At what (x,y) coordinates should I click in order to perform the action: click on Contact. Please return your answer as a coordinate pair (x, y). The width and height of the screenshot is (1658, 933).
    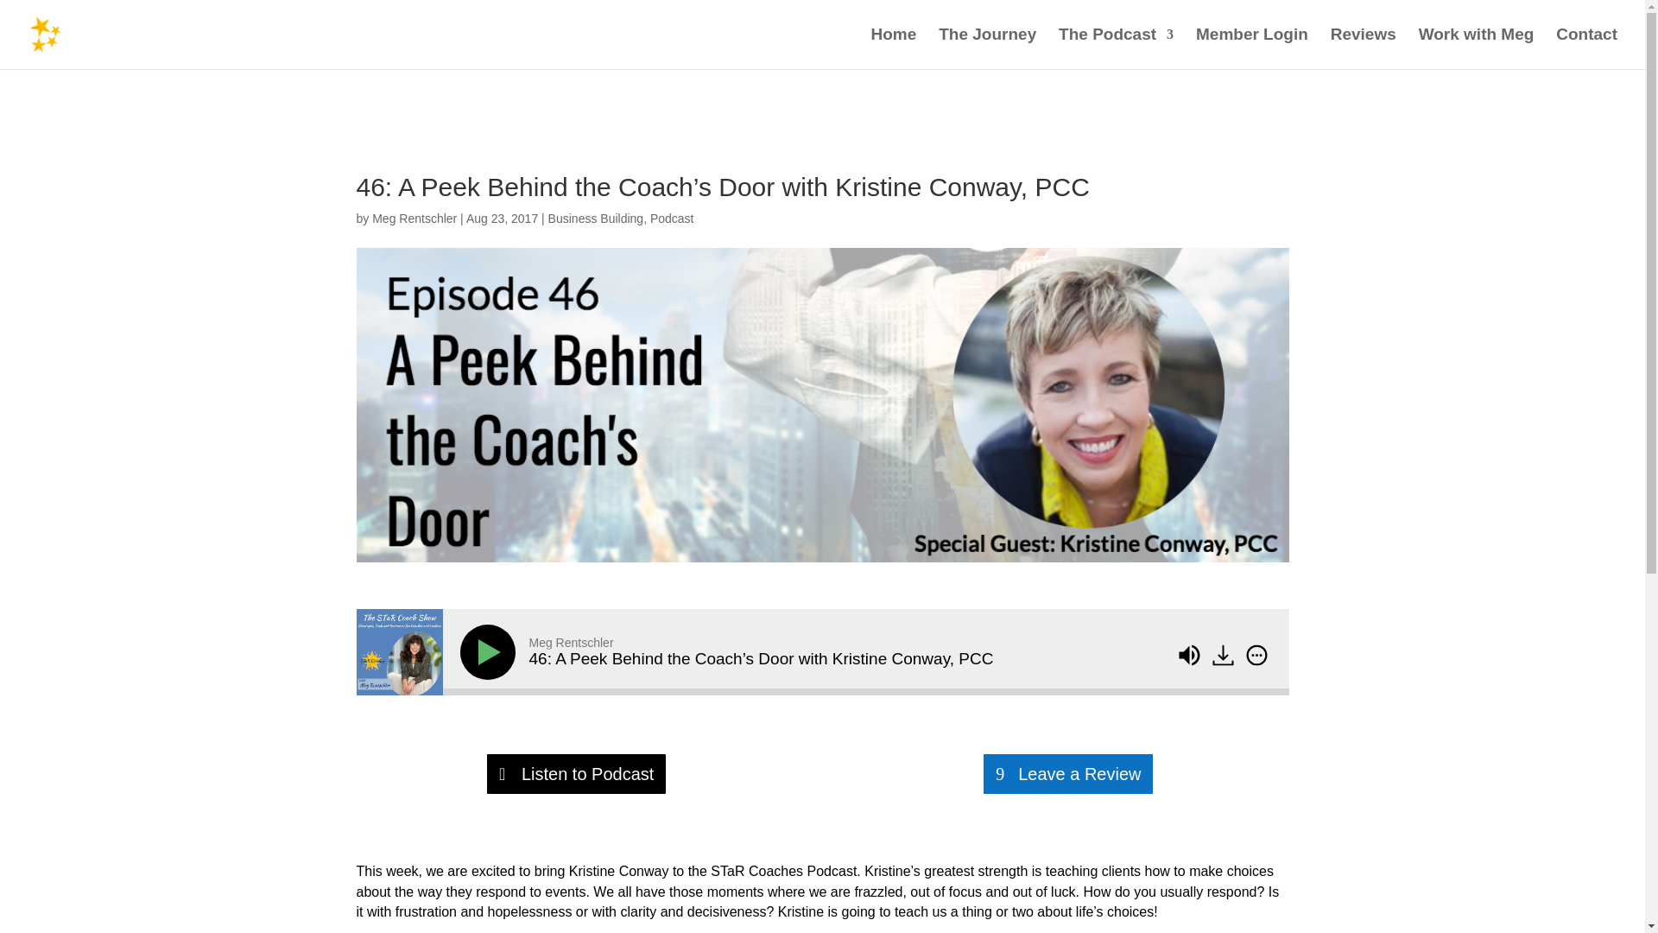
    Looking at the image, I should click on (1587, 48).